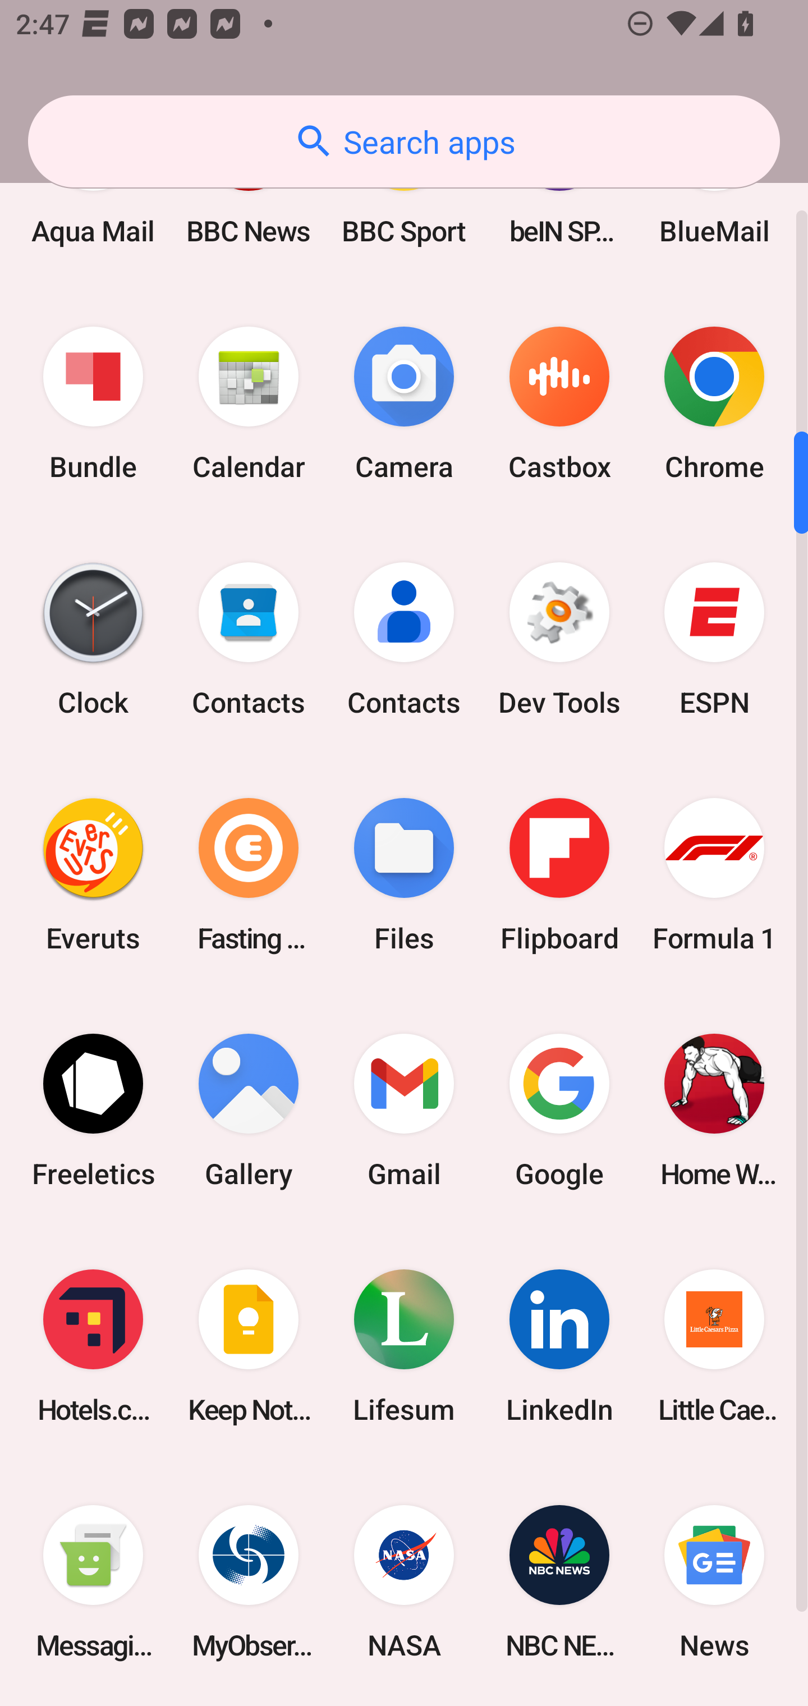 The height and width of the screenshot is (1706, 808). I want to click on Flipboard, so click(559, 875).